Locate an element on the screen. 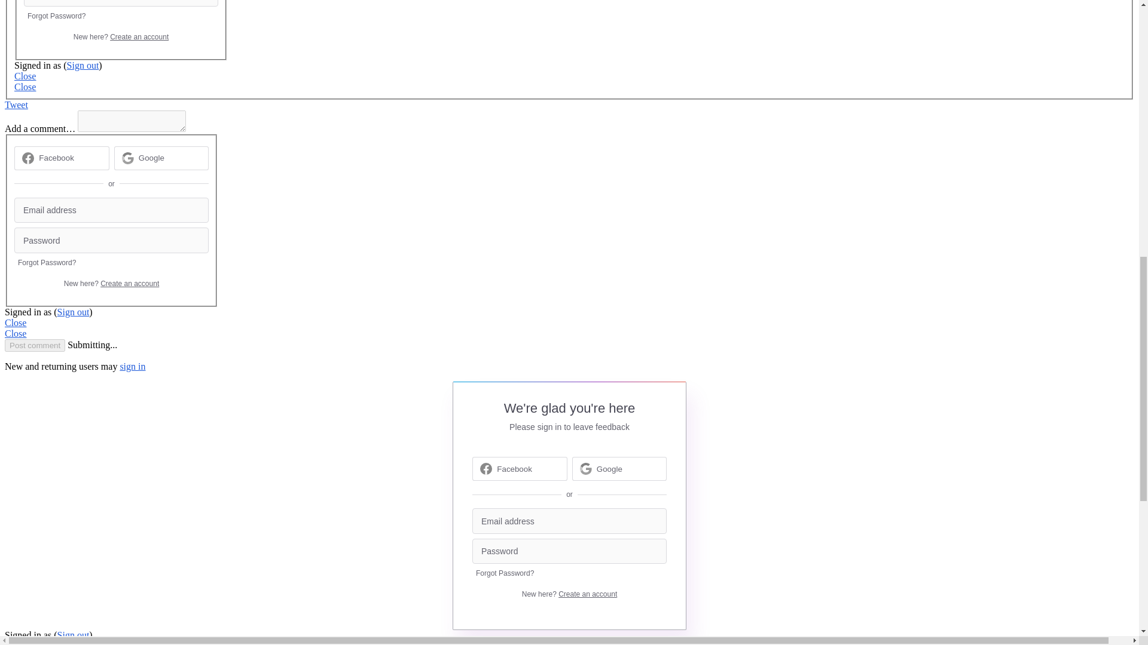 This screenshot has width=1148, height=645. Close is located at coordinates (25, 76).